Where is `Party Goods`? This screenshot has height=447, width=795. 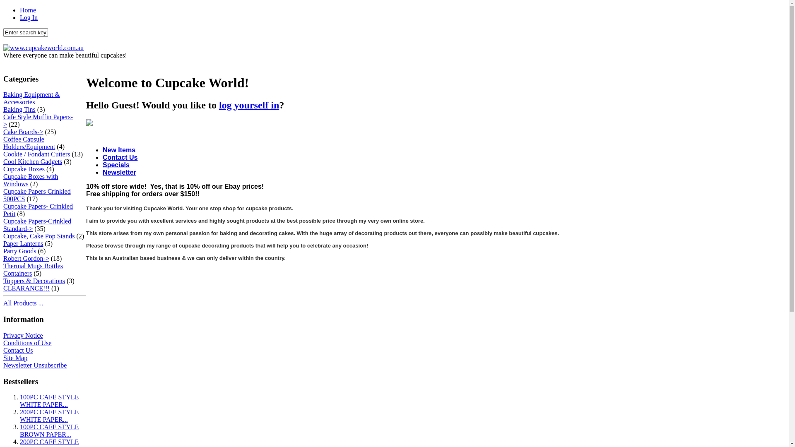
Party Goods is located at coordinates (20, 251).